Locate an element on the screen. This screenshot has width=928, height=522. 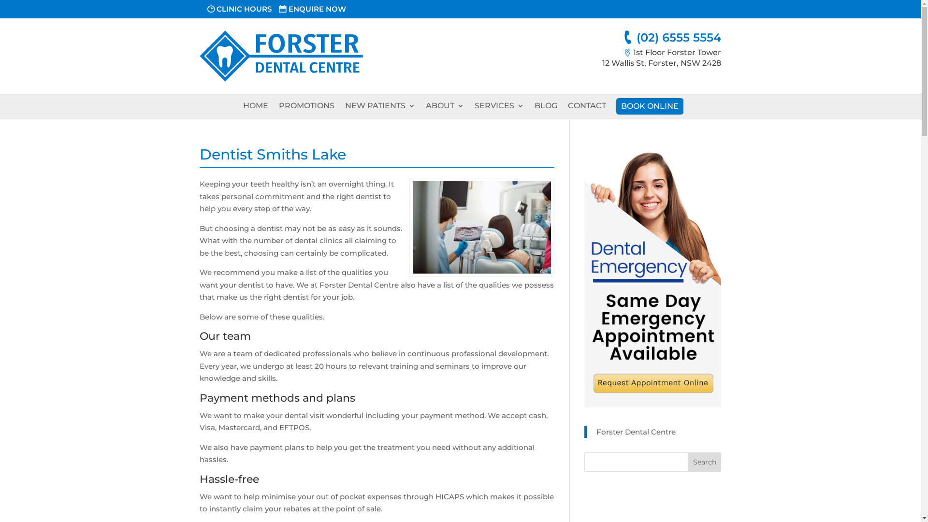
NEW PATIENTS is located at coordinates (380, 108).